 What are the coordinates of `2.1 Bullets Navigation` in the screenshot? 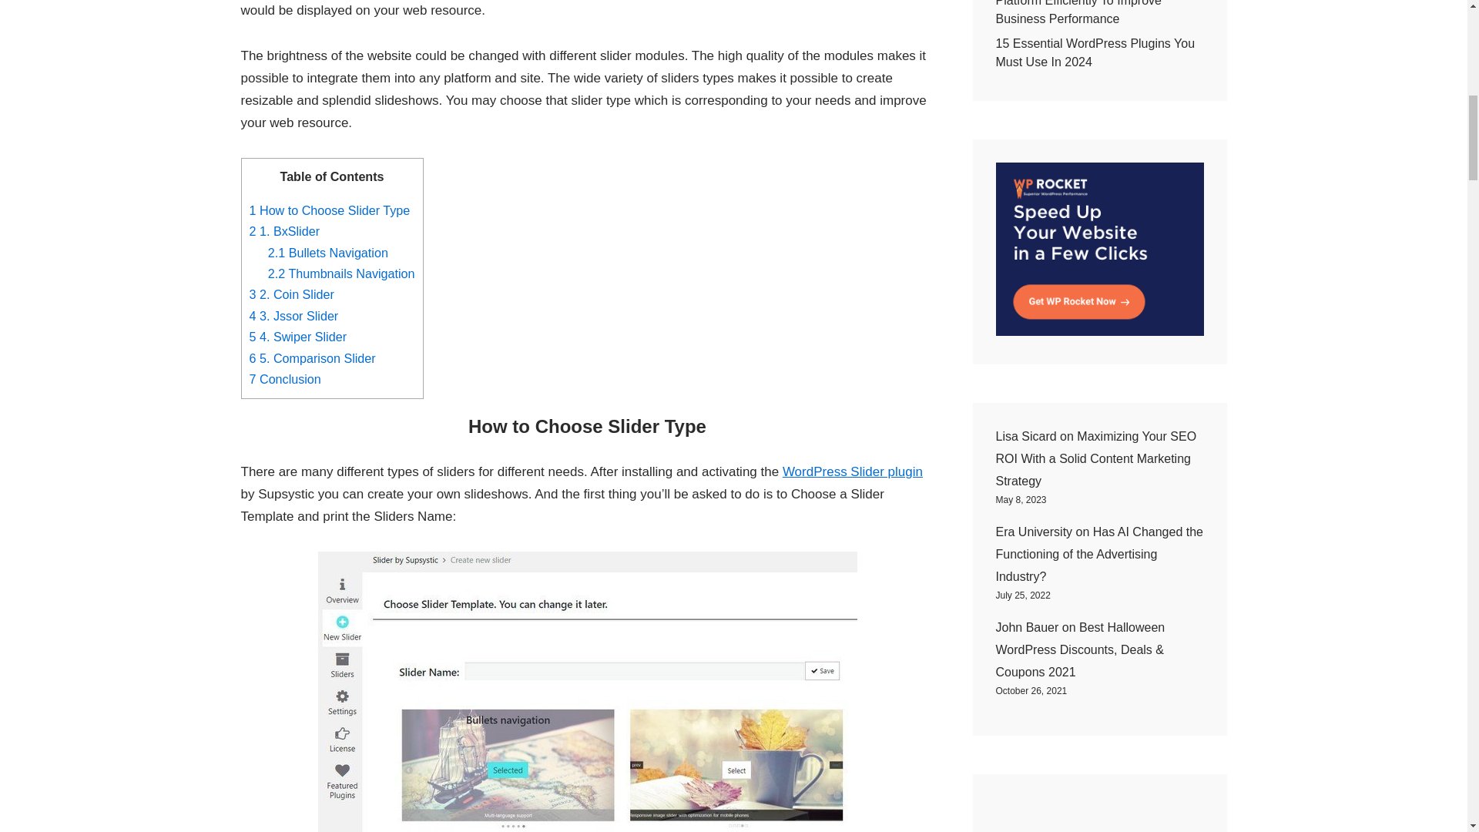 It's located at (327, 252).